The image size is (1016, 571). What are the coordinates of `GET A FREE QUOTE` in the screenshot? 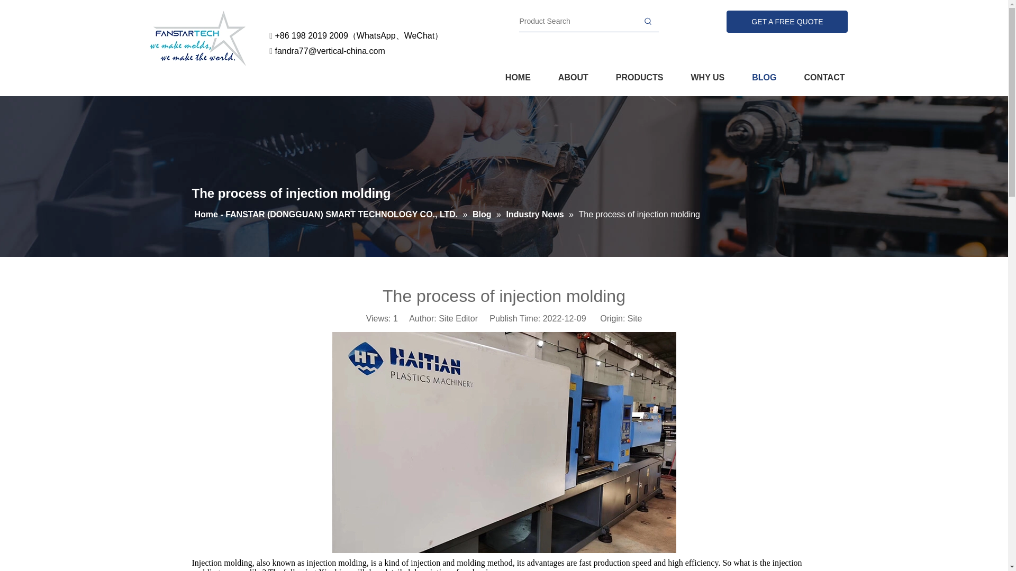 It's located at (786, 21).